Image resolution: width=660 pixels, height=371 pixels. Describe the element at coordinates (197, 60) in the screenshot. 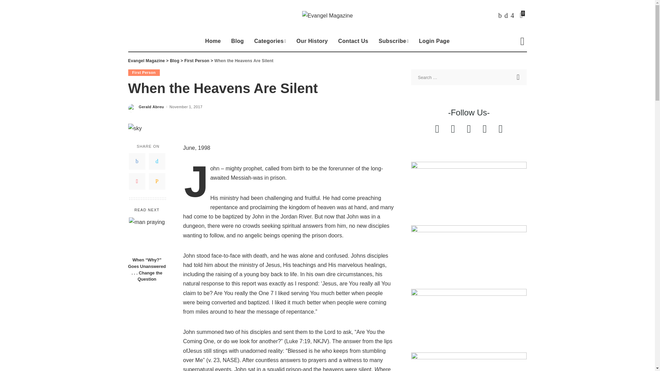

I see `Go to the First Person Category archives.` at that location.